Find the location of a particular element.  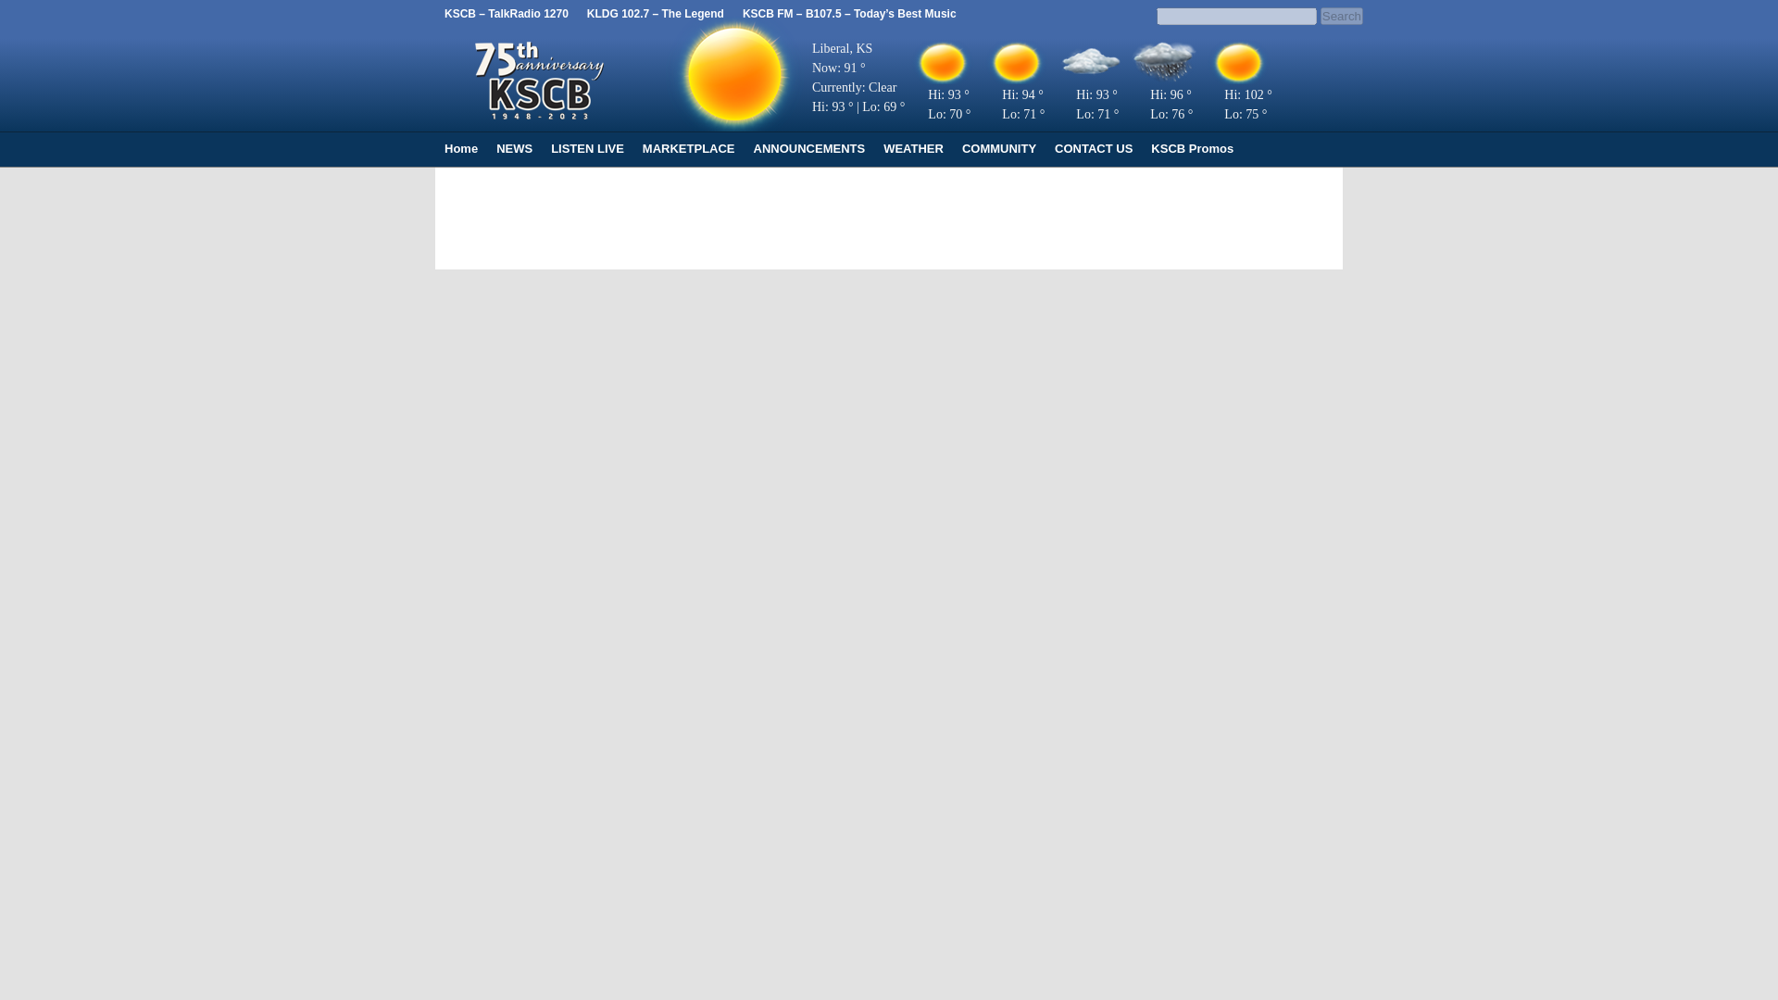

COMMUNITY is located at coordinates (998, 148).